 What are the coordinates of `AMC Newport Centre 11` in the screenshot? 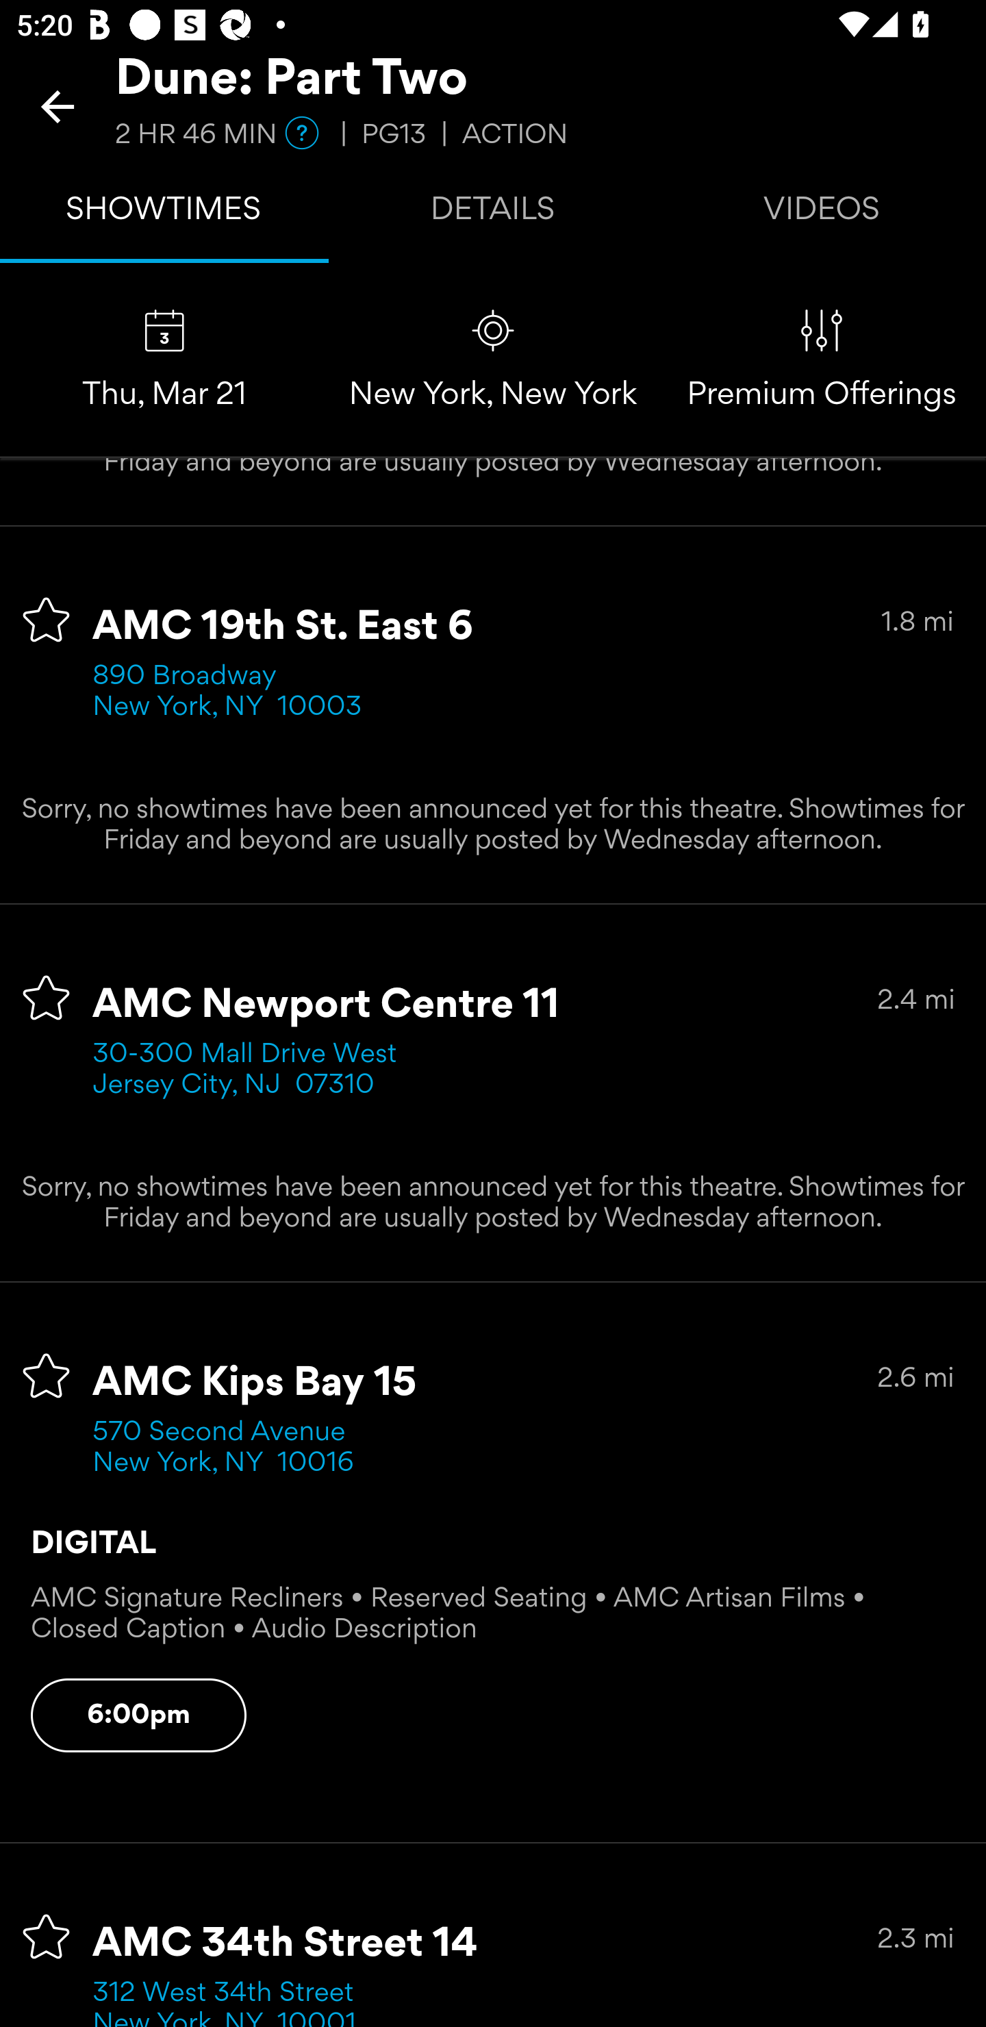 It's located at (327, 1005).